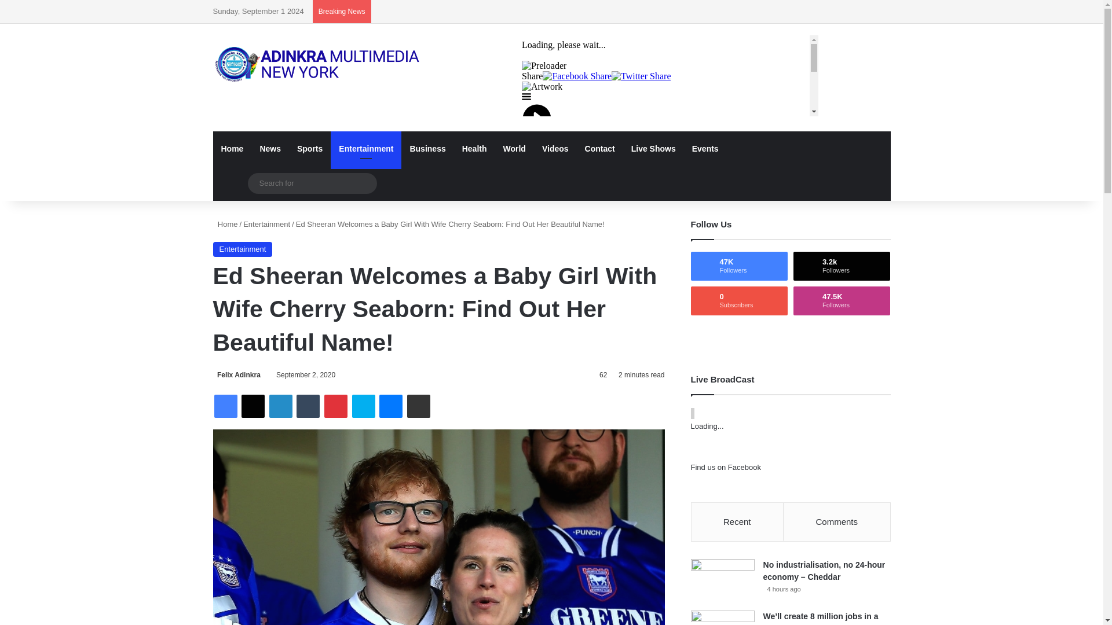  What do you see at coordinates (225, 225) in the screenshot?
I see `Home` at bounding box center [225, 225].